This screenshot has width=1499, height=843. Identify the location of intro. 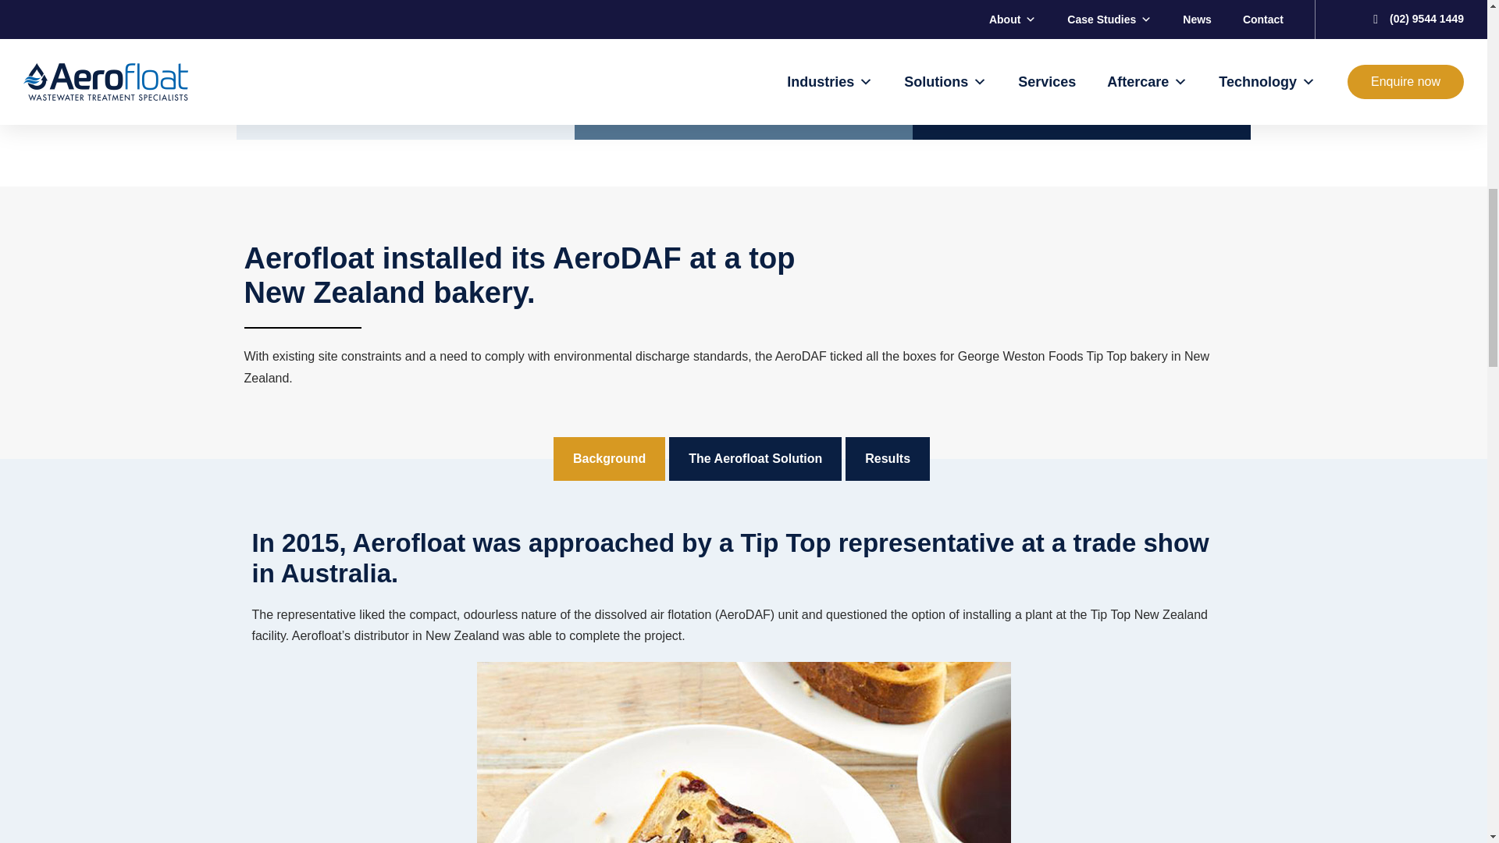
(743, 752).